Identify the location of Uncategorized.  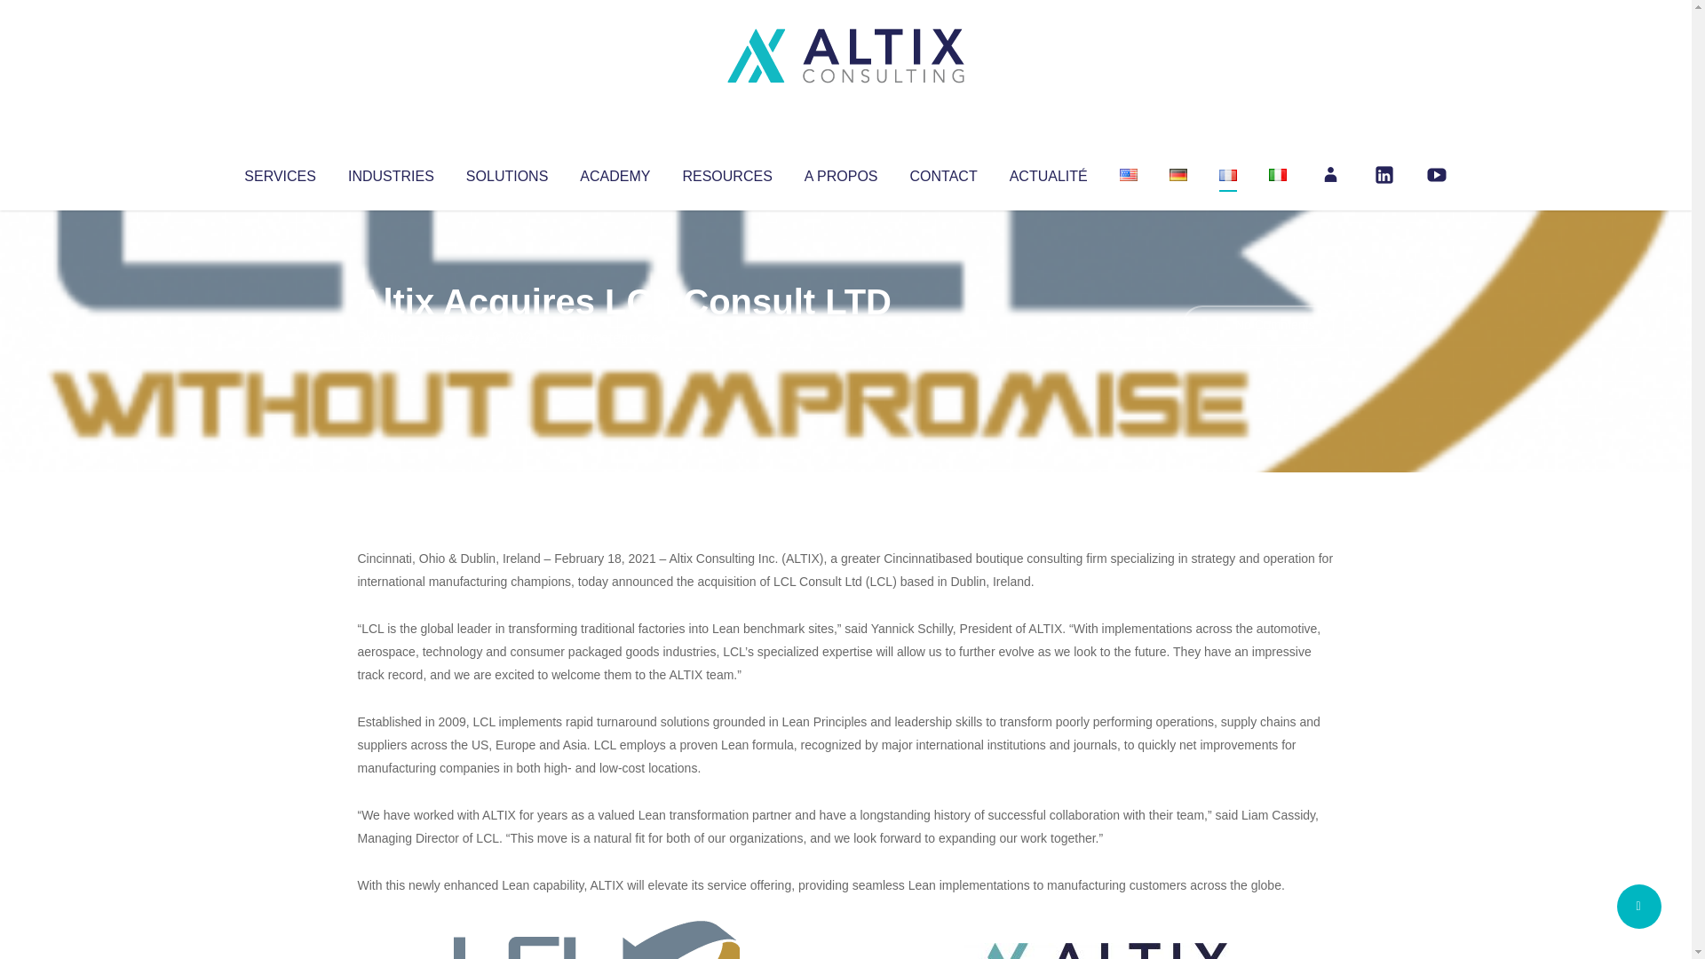
(621, 337).